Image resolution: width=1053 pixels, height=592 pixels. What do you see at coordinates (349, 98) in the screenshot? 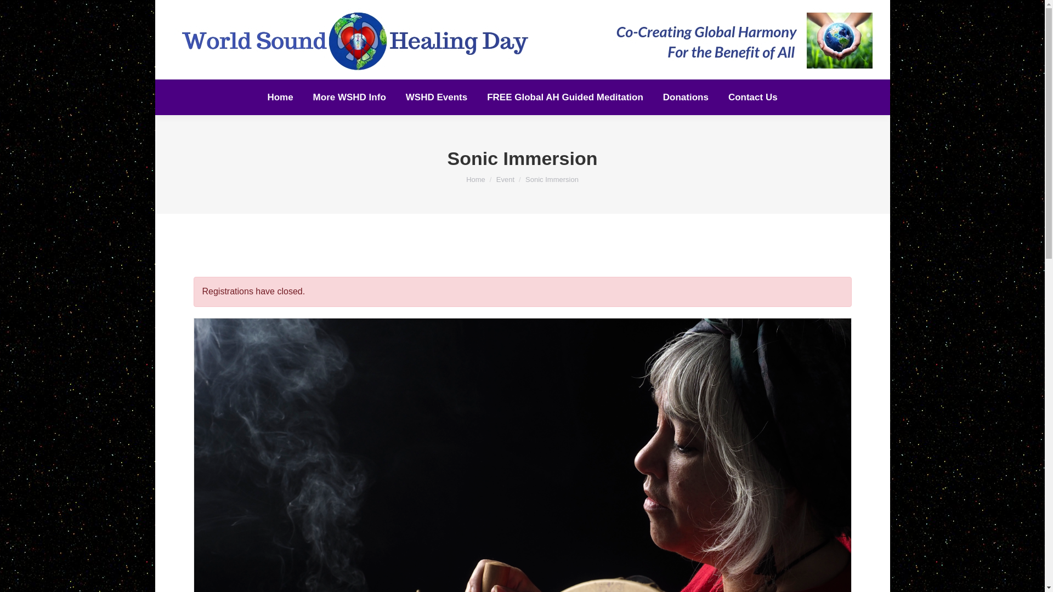
I see `More WSHD Info` at bounding box center [349, 98].